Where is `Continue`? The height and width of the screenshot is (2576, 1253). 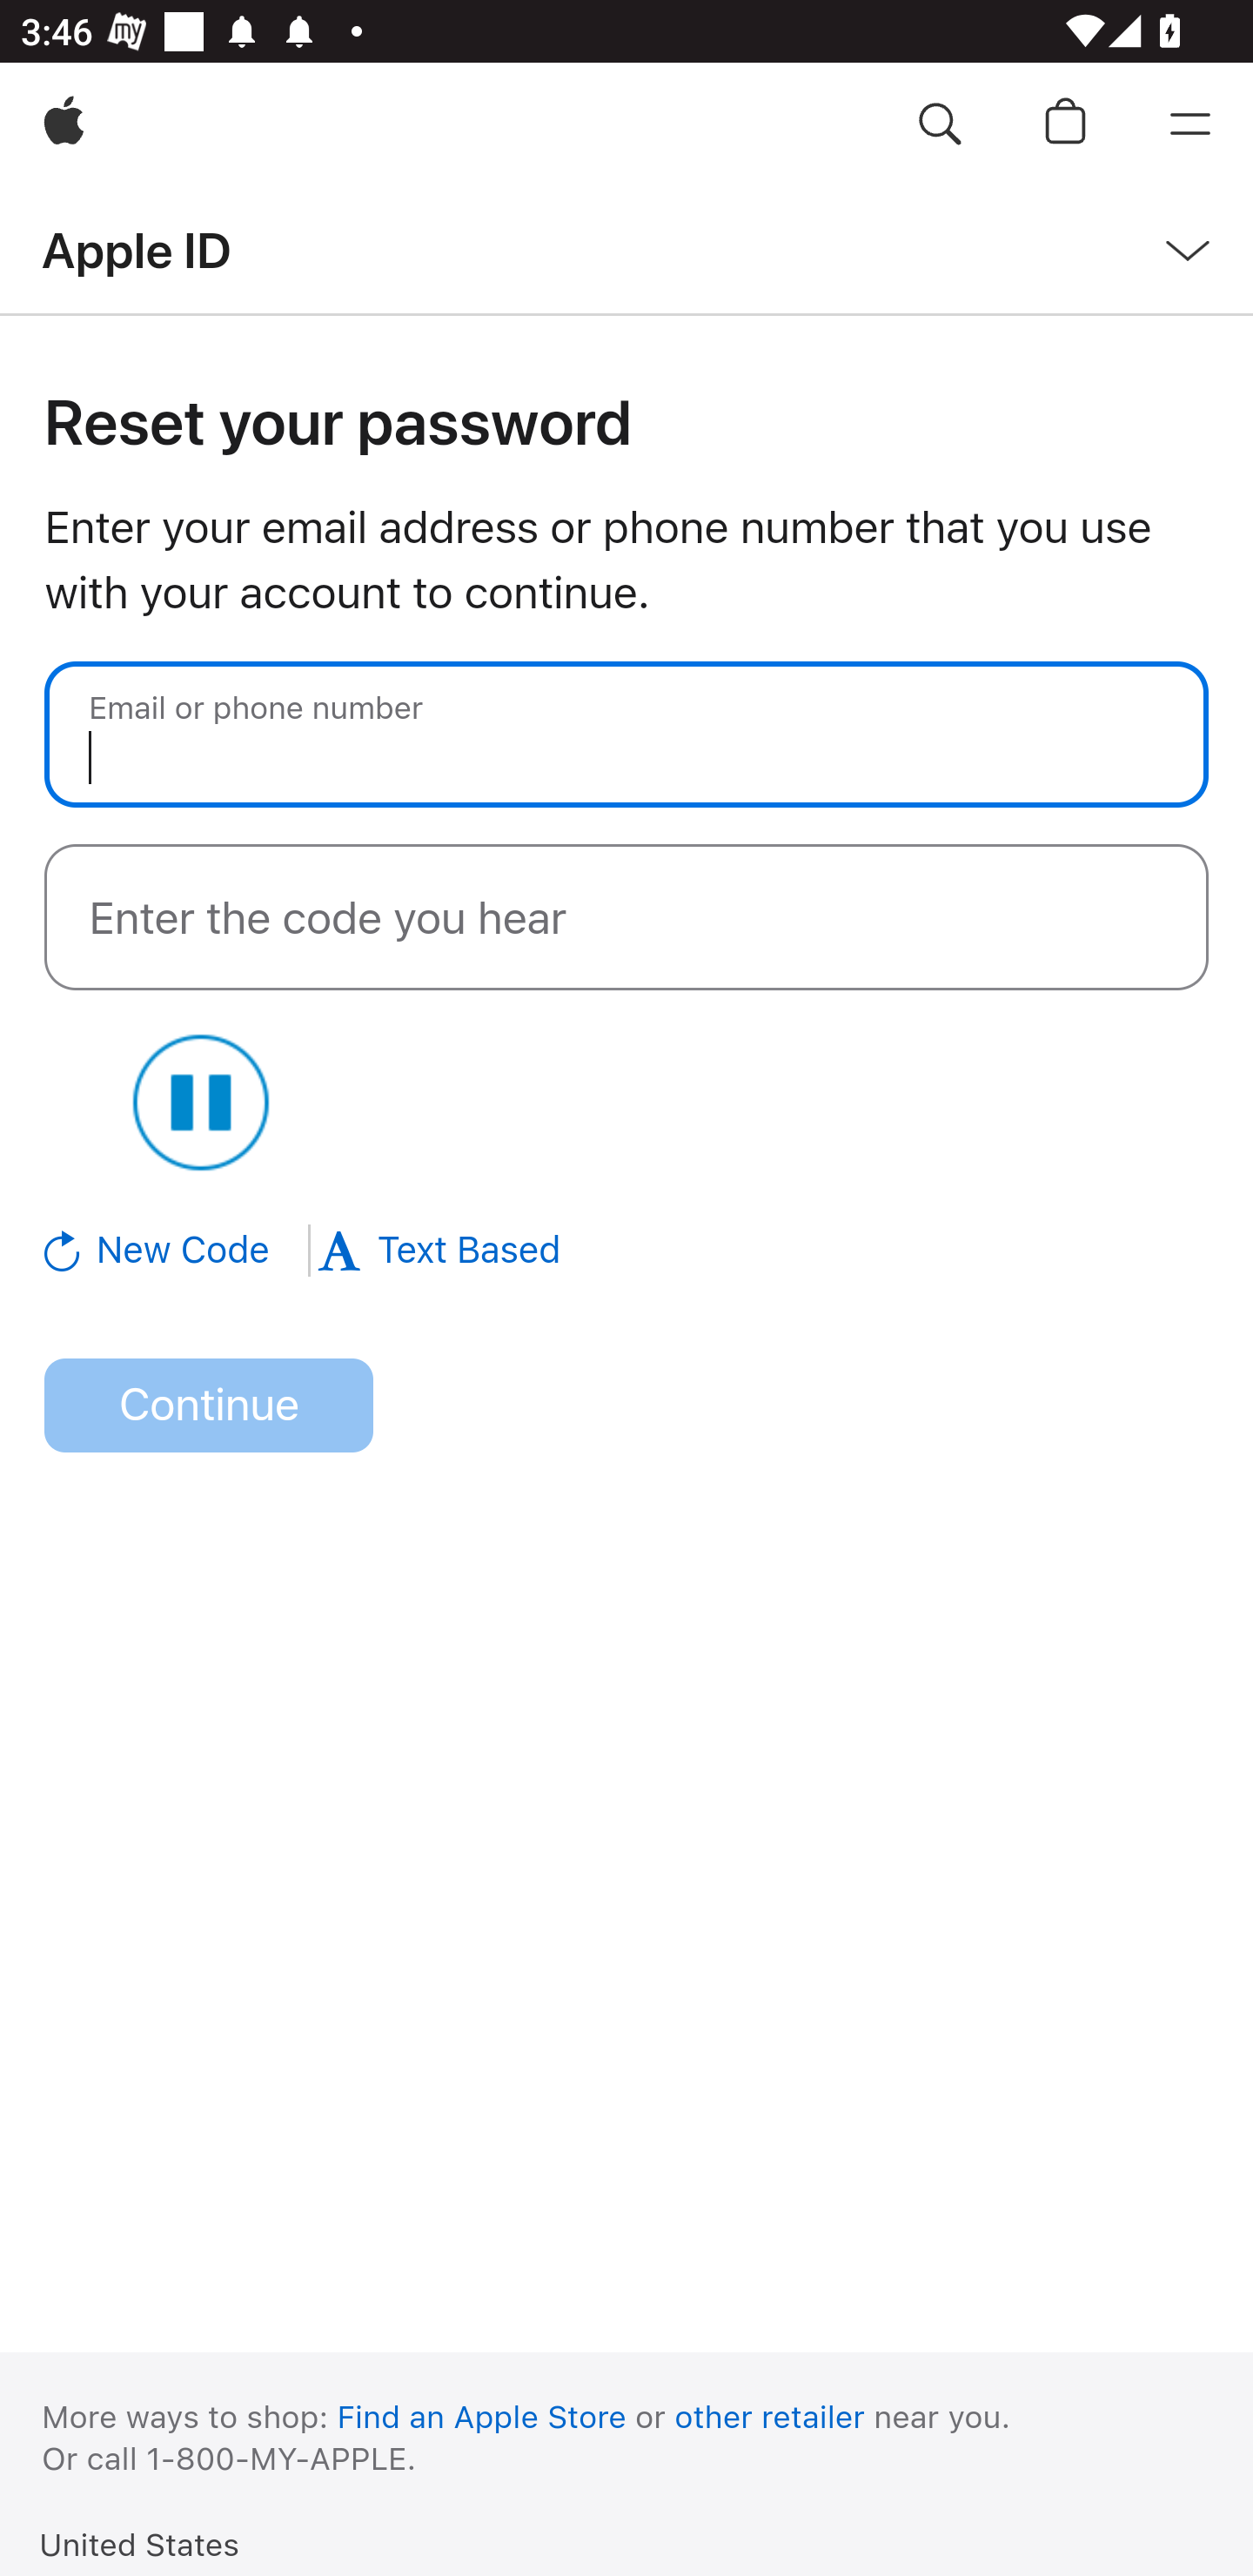
Continue is located at coordinates (209, 1406).